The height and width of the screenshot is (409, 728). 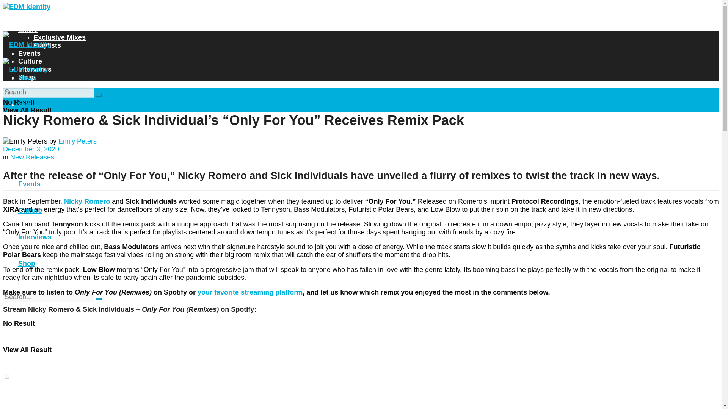 What do you see at coordinates (27, 78) in the screenshot?
I see `News` at bounding box center [27, 78].